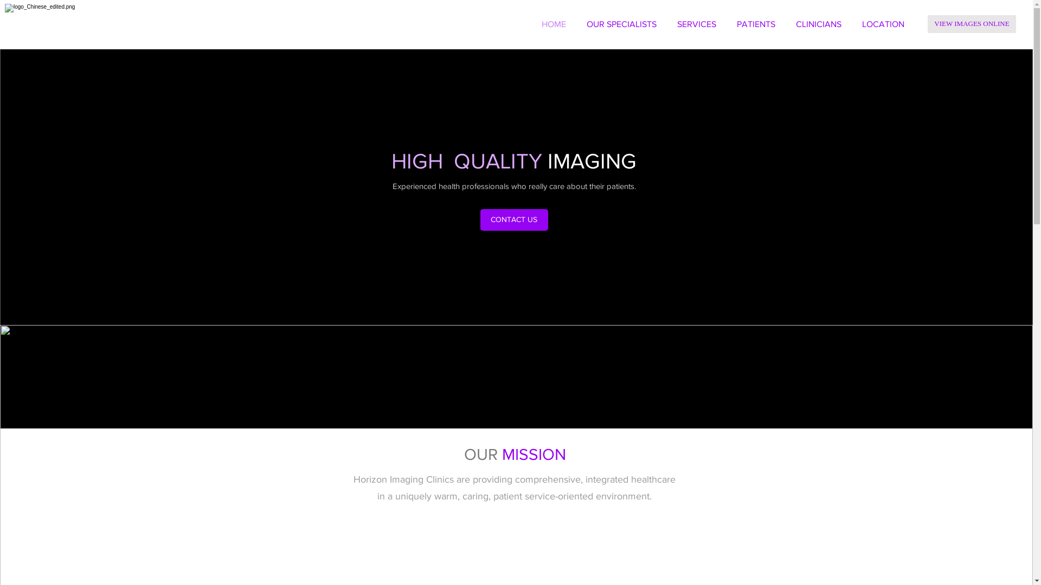 The height and width of the screenshot is (585, 1041). I want to click on SERVICES, so click(697, 24).